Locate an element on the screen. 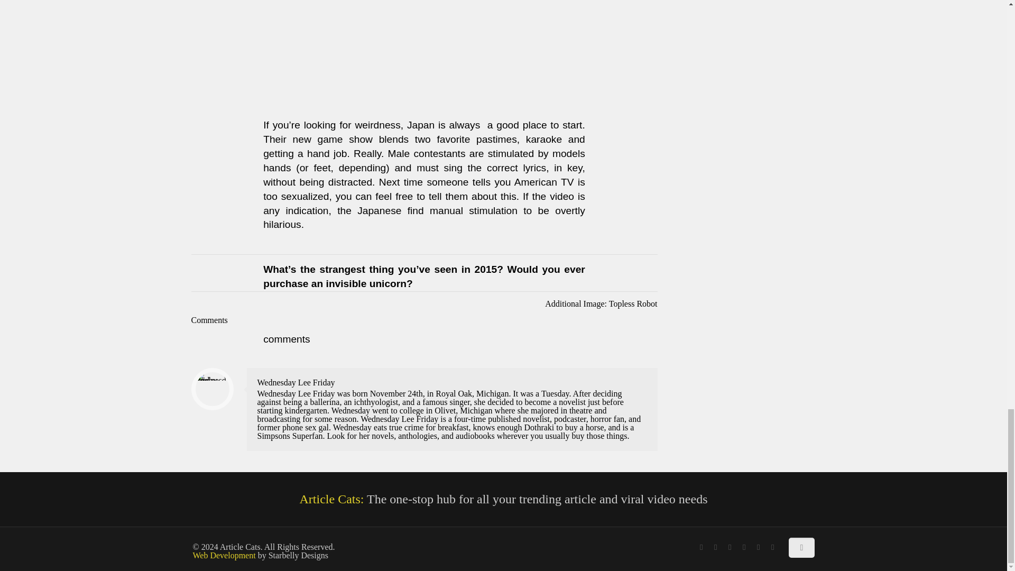 This screenshot has width=1015, height=571. Pinterest is located at coordinates (758, 547).